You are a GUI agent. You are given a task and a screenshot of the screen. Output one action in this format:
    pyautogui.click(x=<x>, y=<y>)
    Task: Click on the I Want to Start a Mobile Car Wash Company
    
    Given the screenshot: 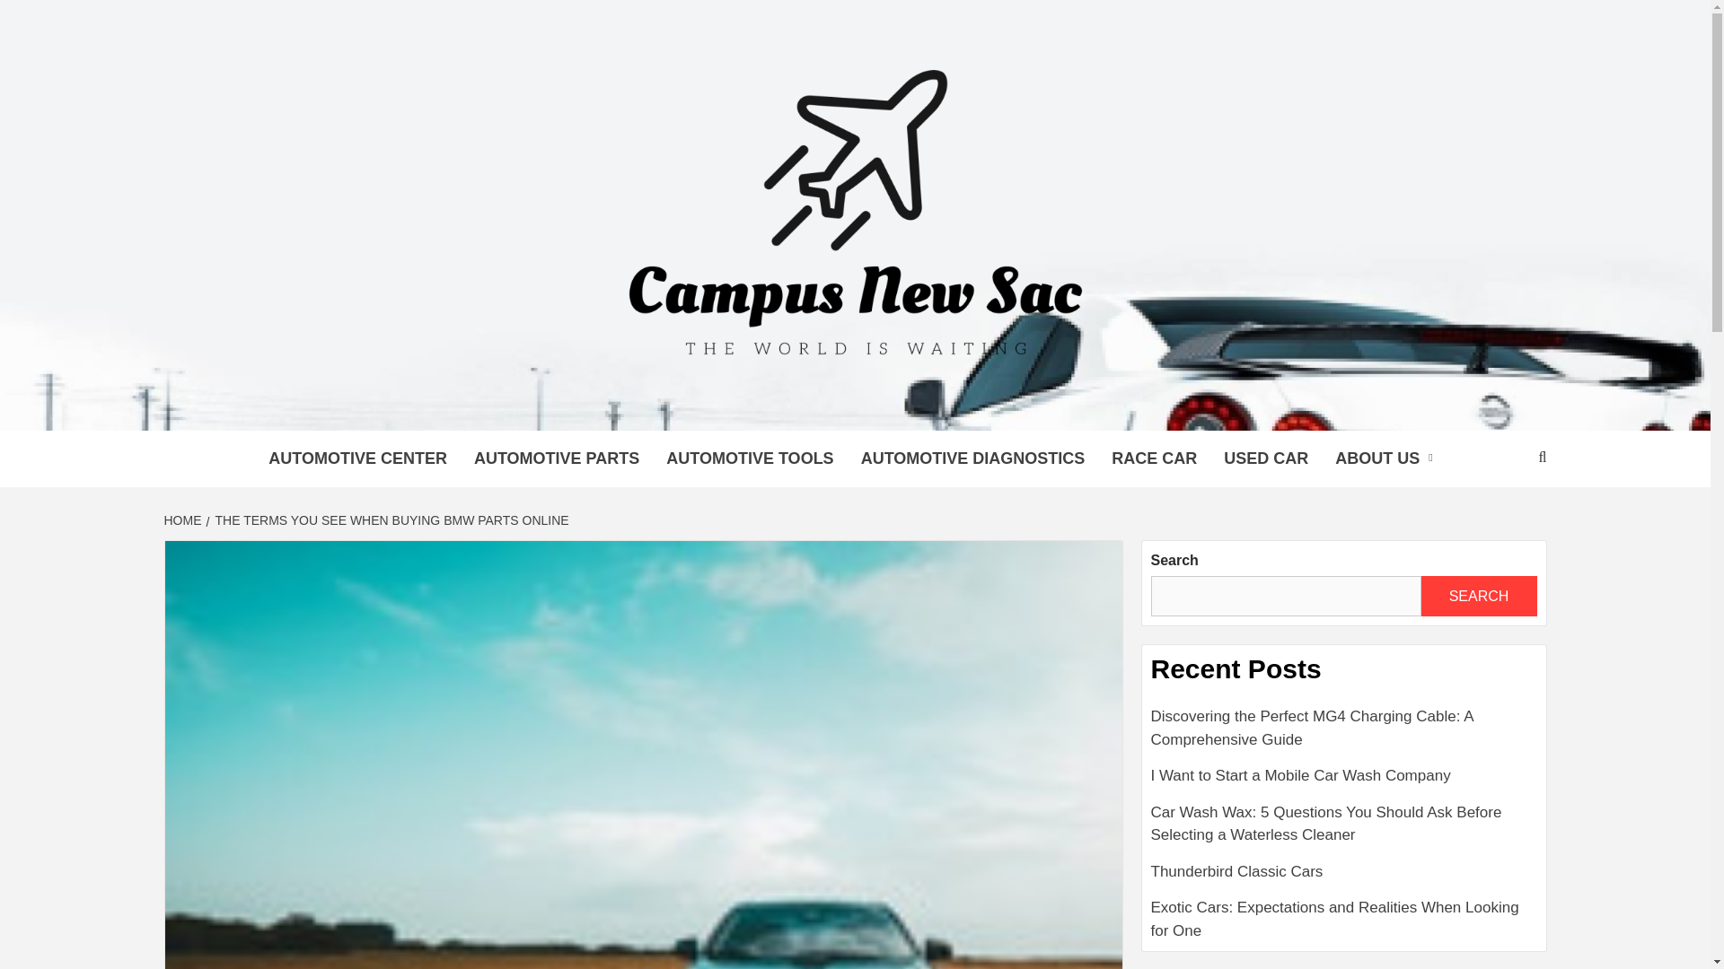 What is the action you would take?
    pyautogui.click(x=1344, y=782)
    